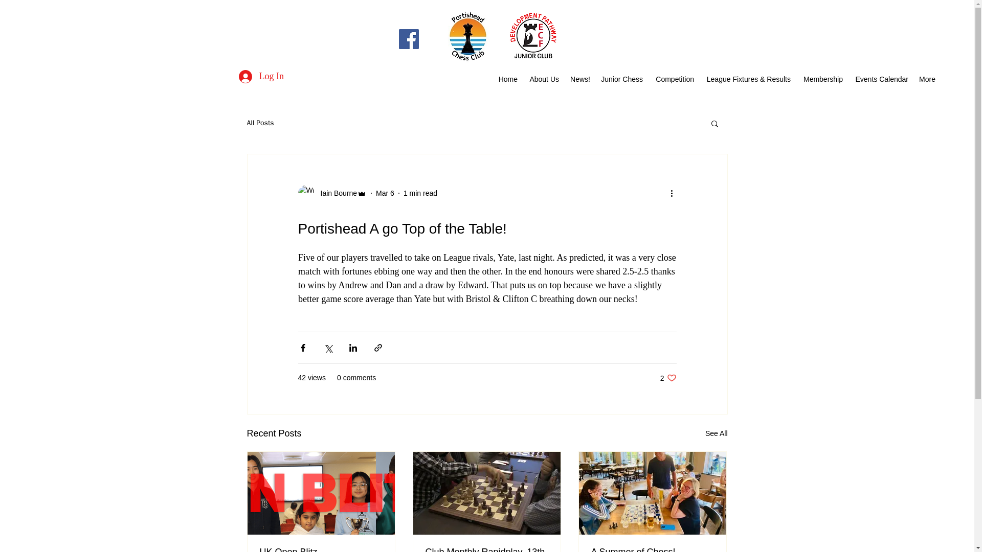 The height and width of the screenshot is (552, 982). What do you see at coordinates (621, 79) in the screenshot?
I see `Junior Chess` at bounding box center [621, 79].